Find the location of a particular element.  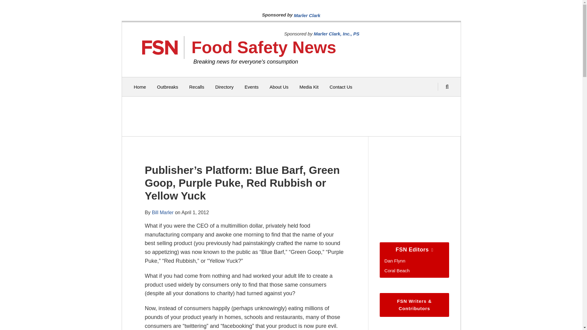

Events is located at coordinates (252, 87).